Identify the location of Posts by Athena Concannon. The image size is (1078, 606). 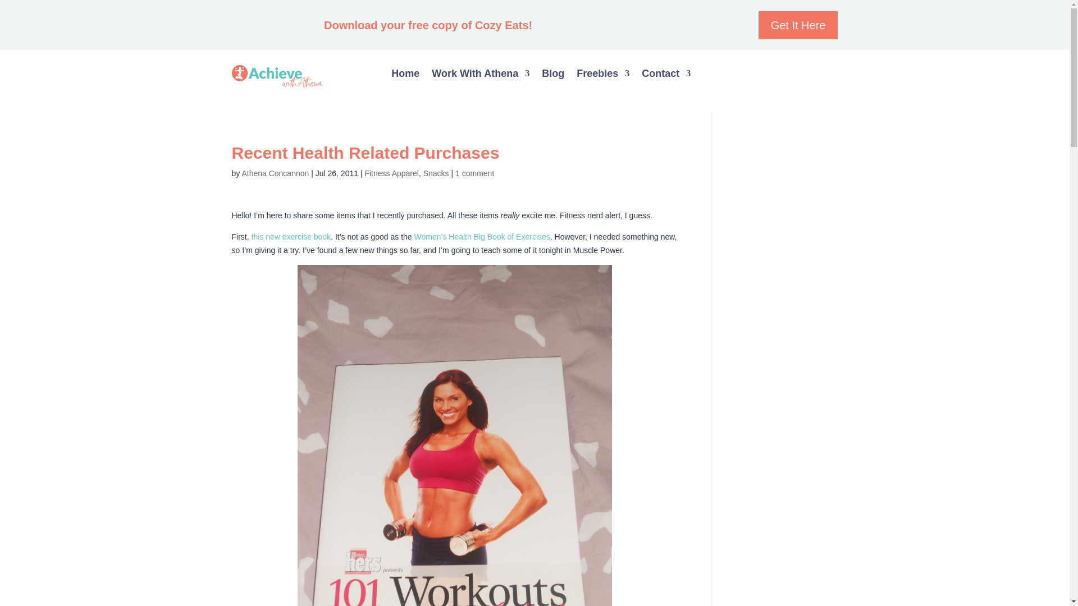
(275, 173).